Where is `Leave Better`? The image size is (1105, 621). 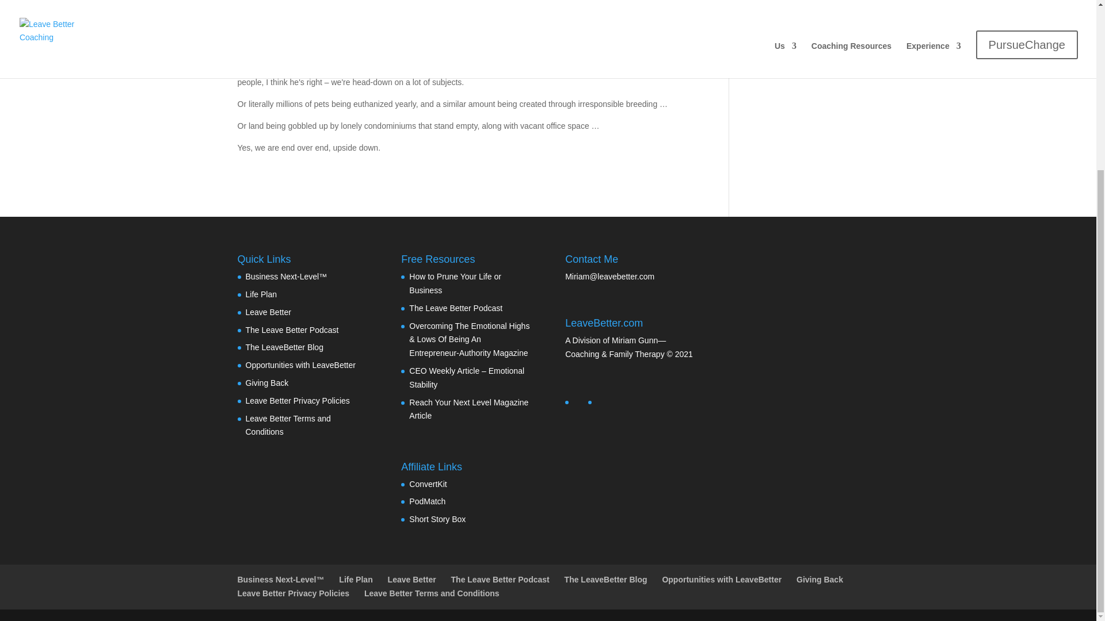 Leave Better is located at coordinates (268, 312).